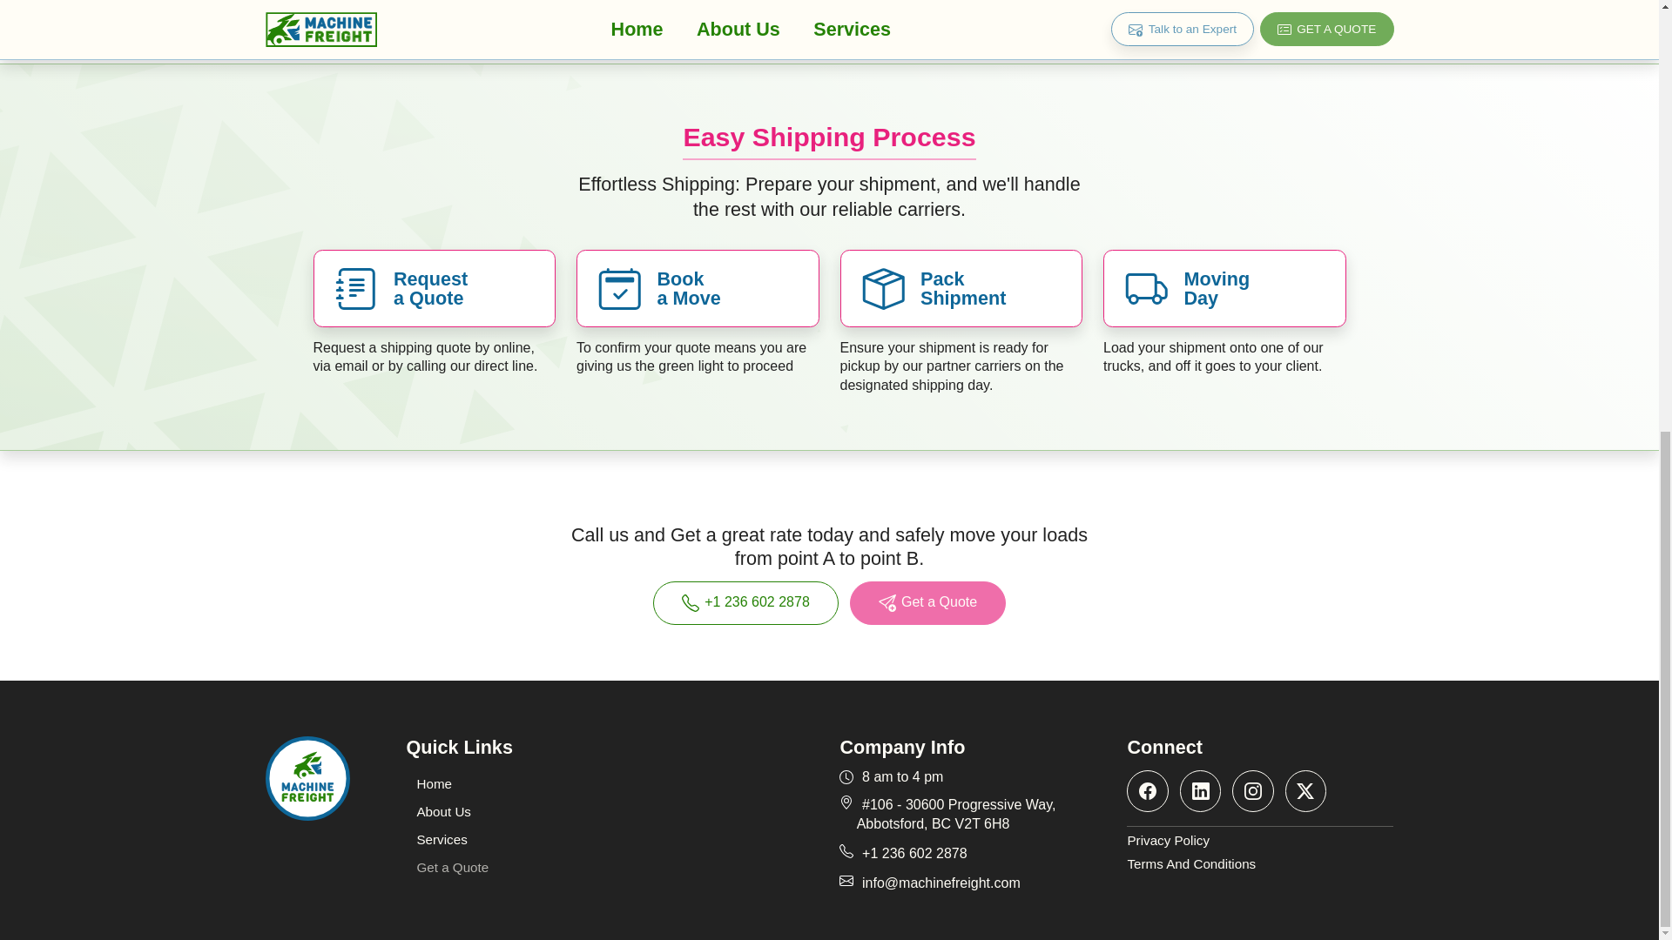  What do you see at coordinates (441, 839) in the screenshot?
I see `Services` at bounding box center [441, 839].